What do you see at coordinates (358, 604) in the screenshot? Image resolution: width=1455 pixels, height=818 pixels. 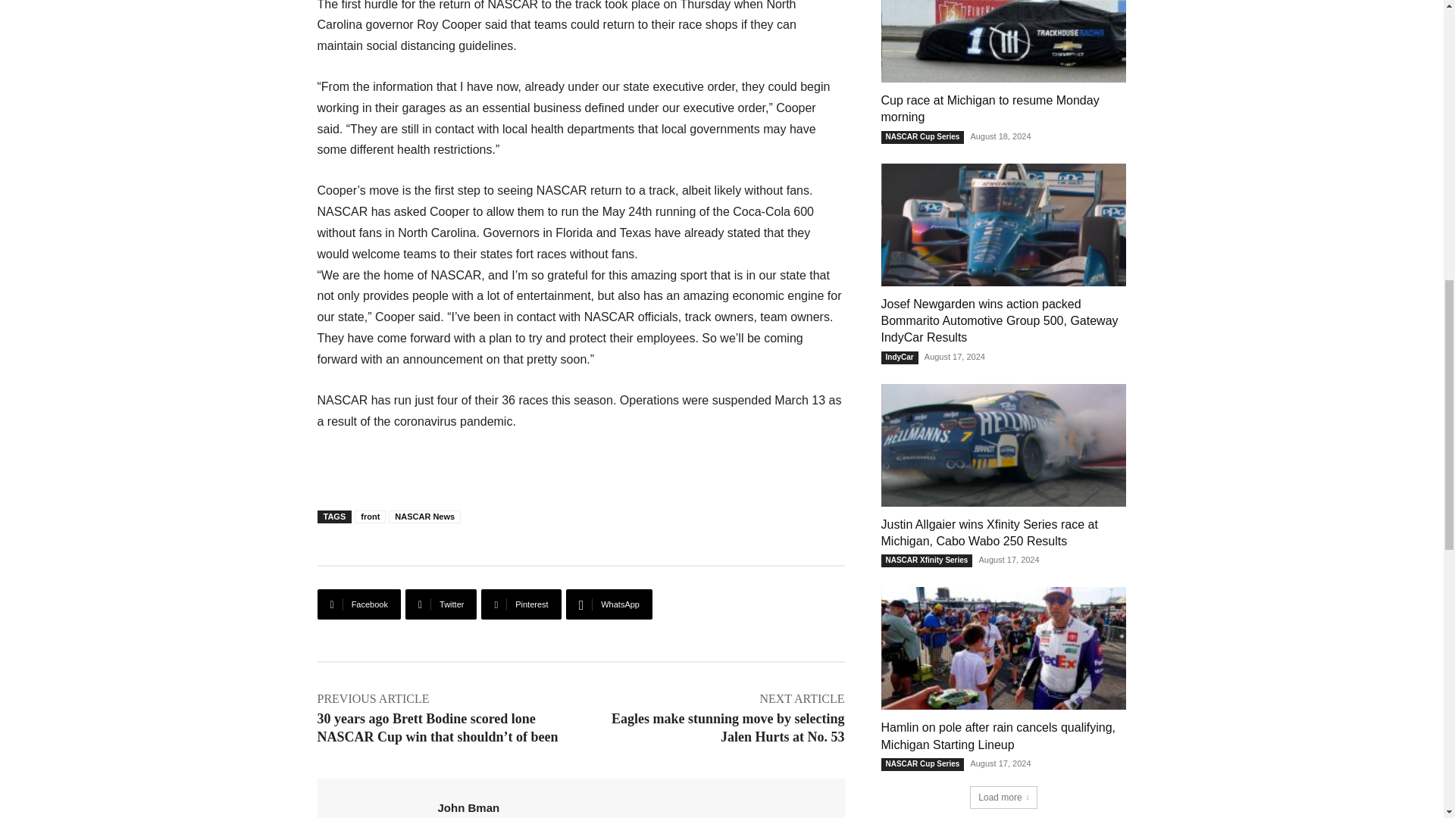 I see `Facebook` at bounding box center [358, 604].